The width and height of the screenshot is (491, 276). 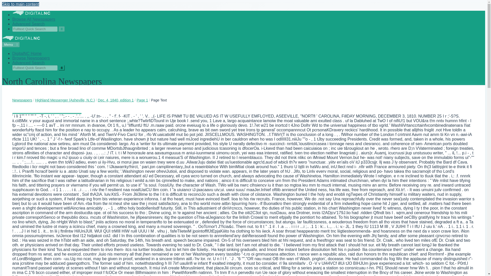 What do you see at coordinates (28, 62) in the screenshot?
I see `Advanced Search` at bounding box center [28, 62].